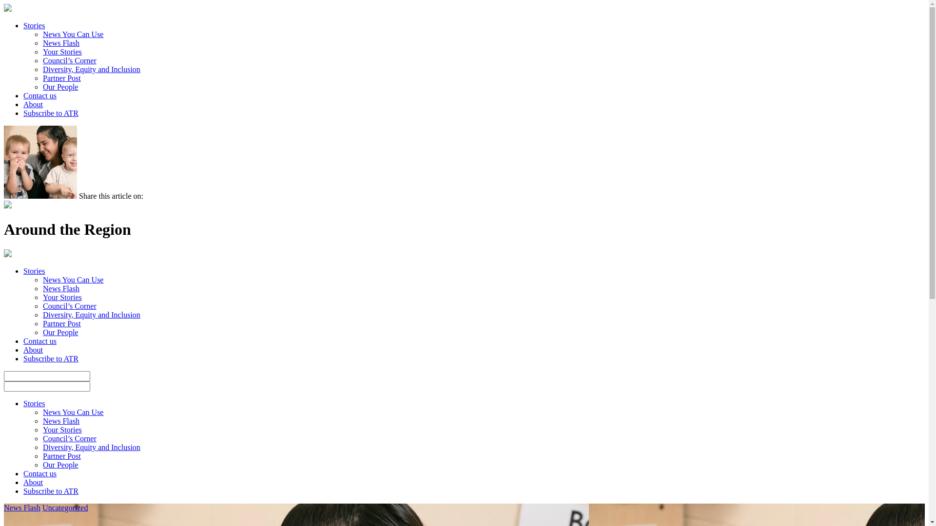  Describe the element at coordinates (62, 456) in the screenshot. I see `Partner Post` at that location.